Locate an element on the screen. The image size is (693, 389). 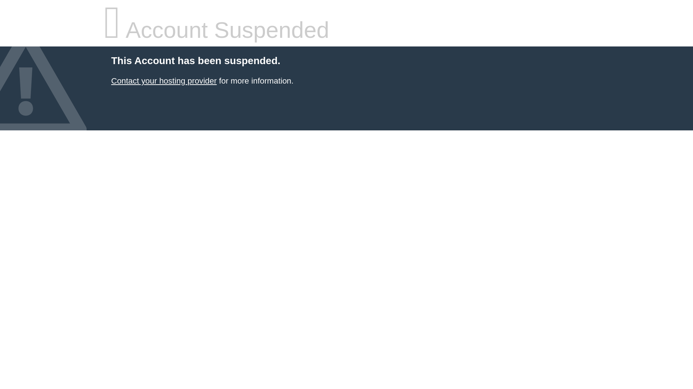
Contact your hosting provider is located at coordinates (164, 81).